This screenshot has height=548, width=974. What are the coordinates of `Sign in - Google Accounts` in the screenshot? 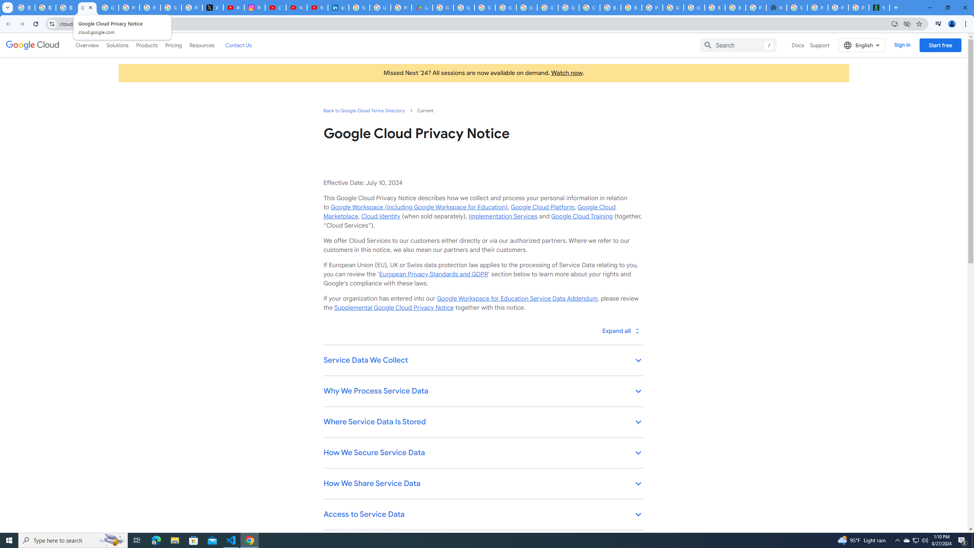 It's located at (485, 8).